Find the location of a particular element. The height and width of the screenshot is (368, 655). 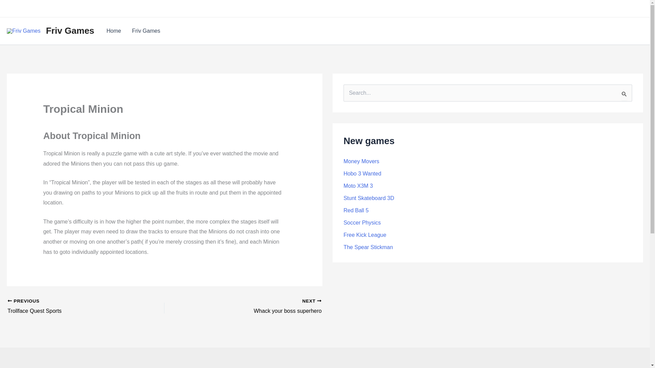

Soccer Physics is located at coordinates (362, 223).